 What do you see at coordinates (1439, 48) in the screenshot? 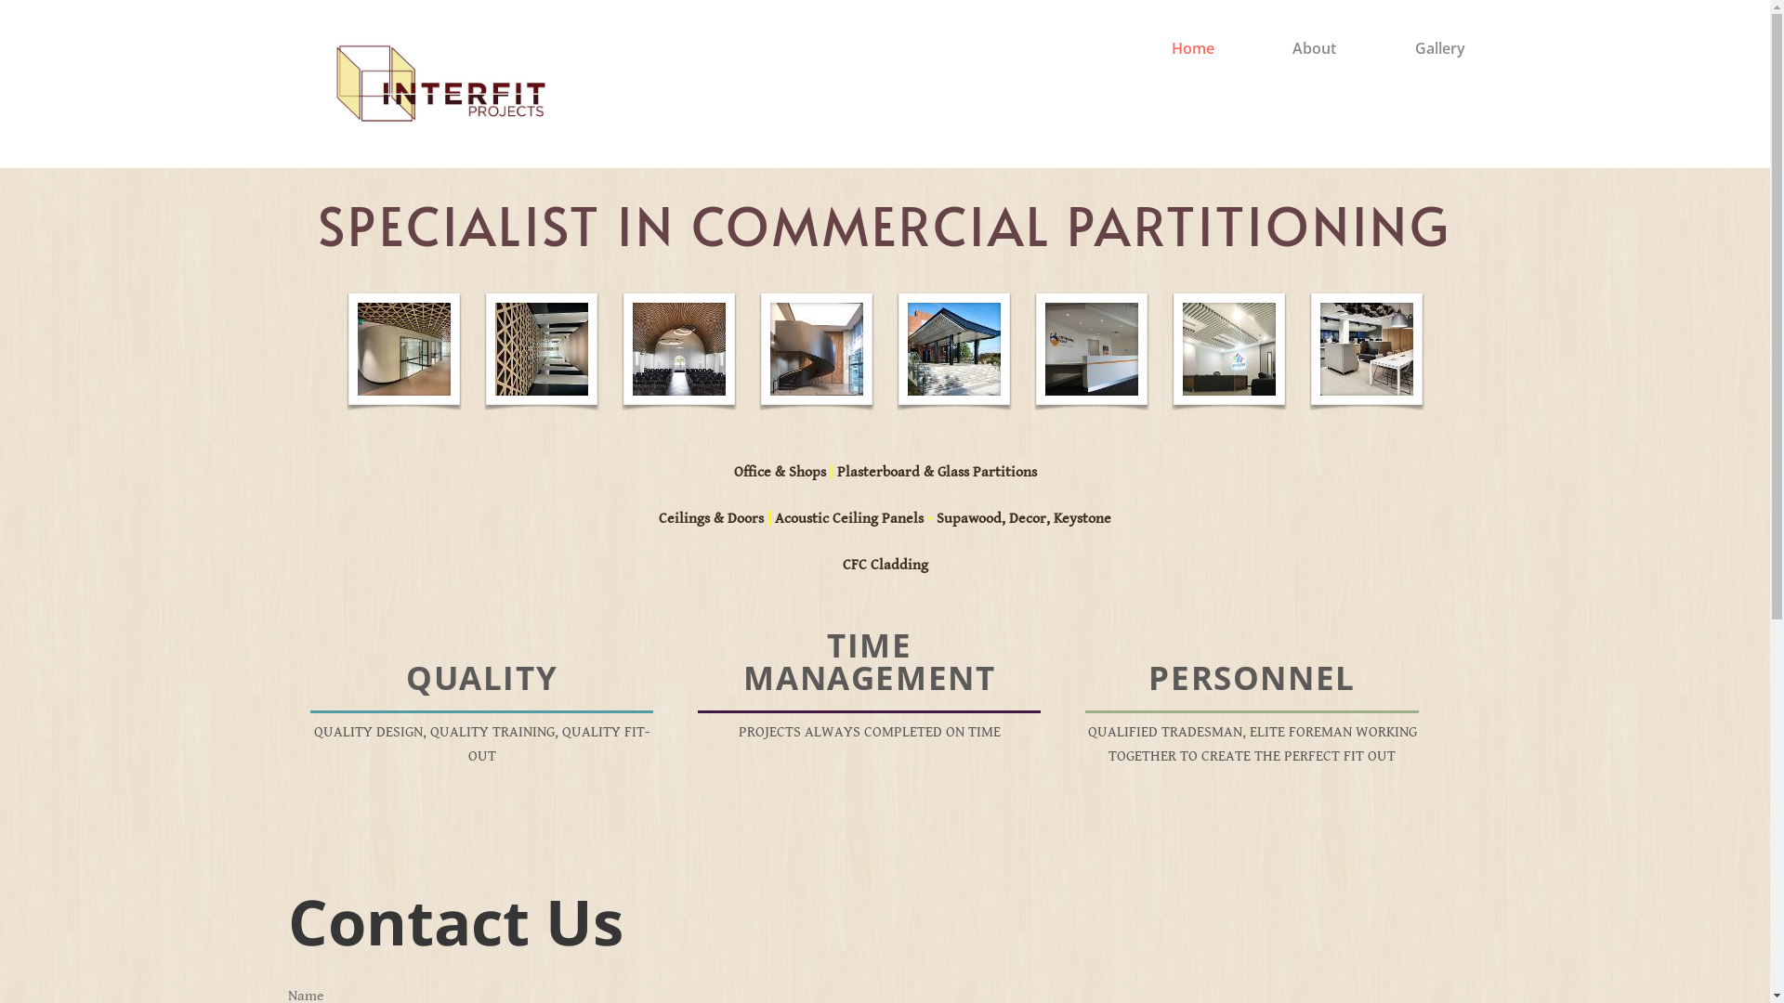
I see `Gallery` at bounding box center [1439, 48].